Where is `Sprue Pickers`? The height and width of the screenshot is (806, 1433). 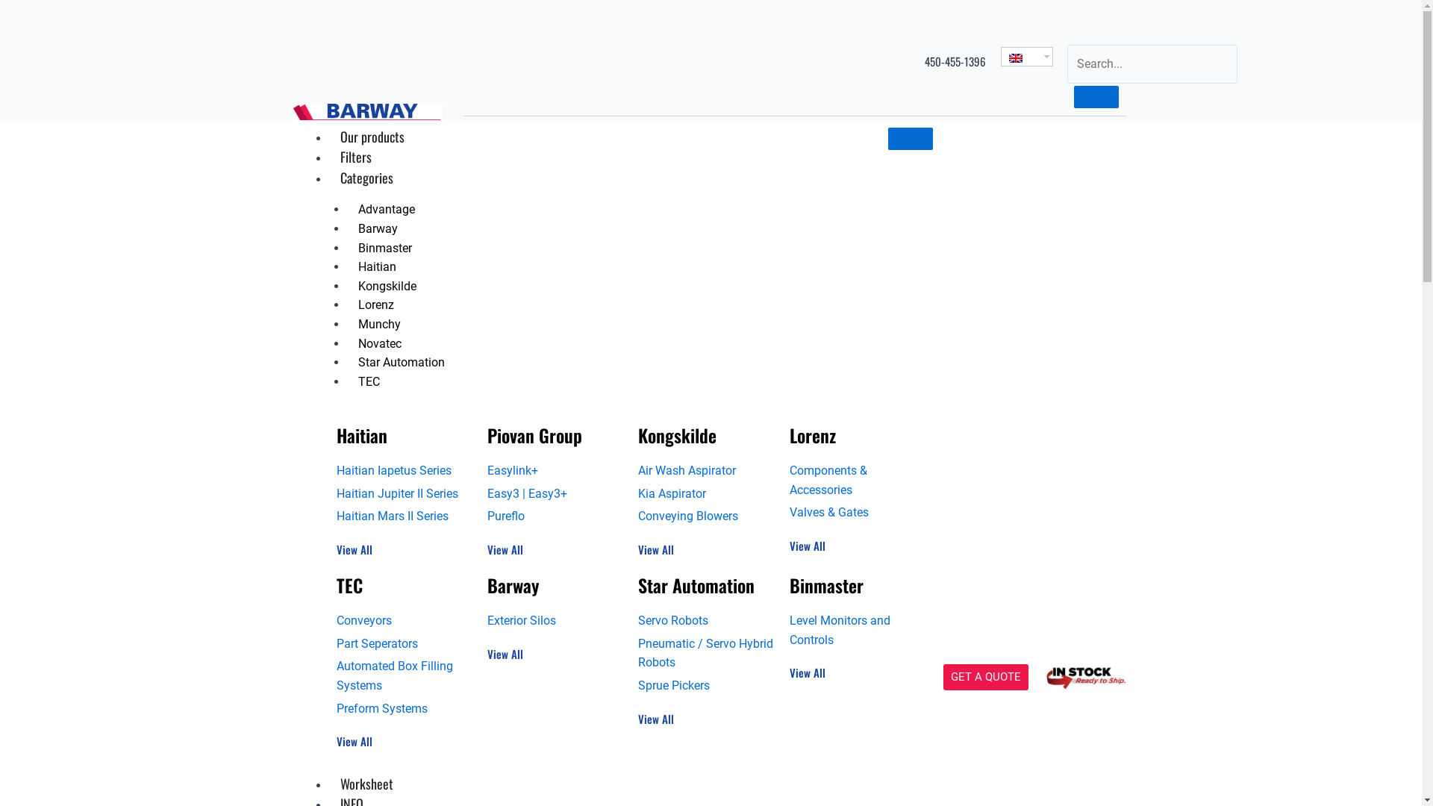
Sprue Pickers is located at coordinates (706, 686).